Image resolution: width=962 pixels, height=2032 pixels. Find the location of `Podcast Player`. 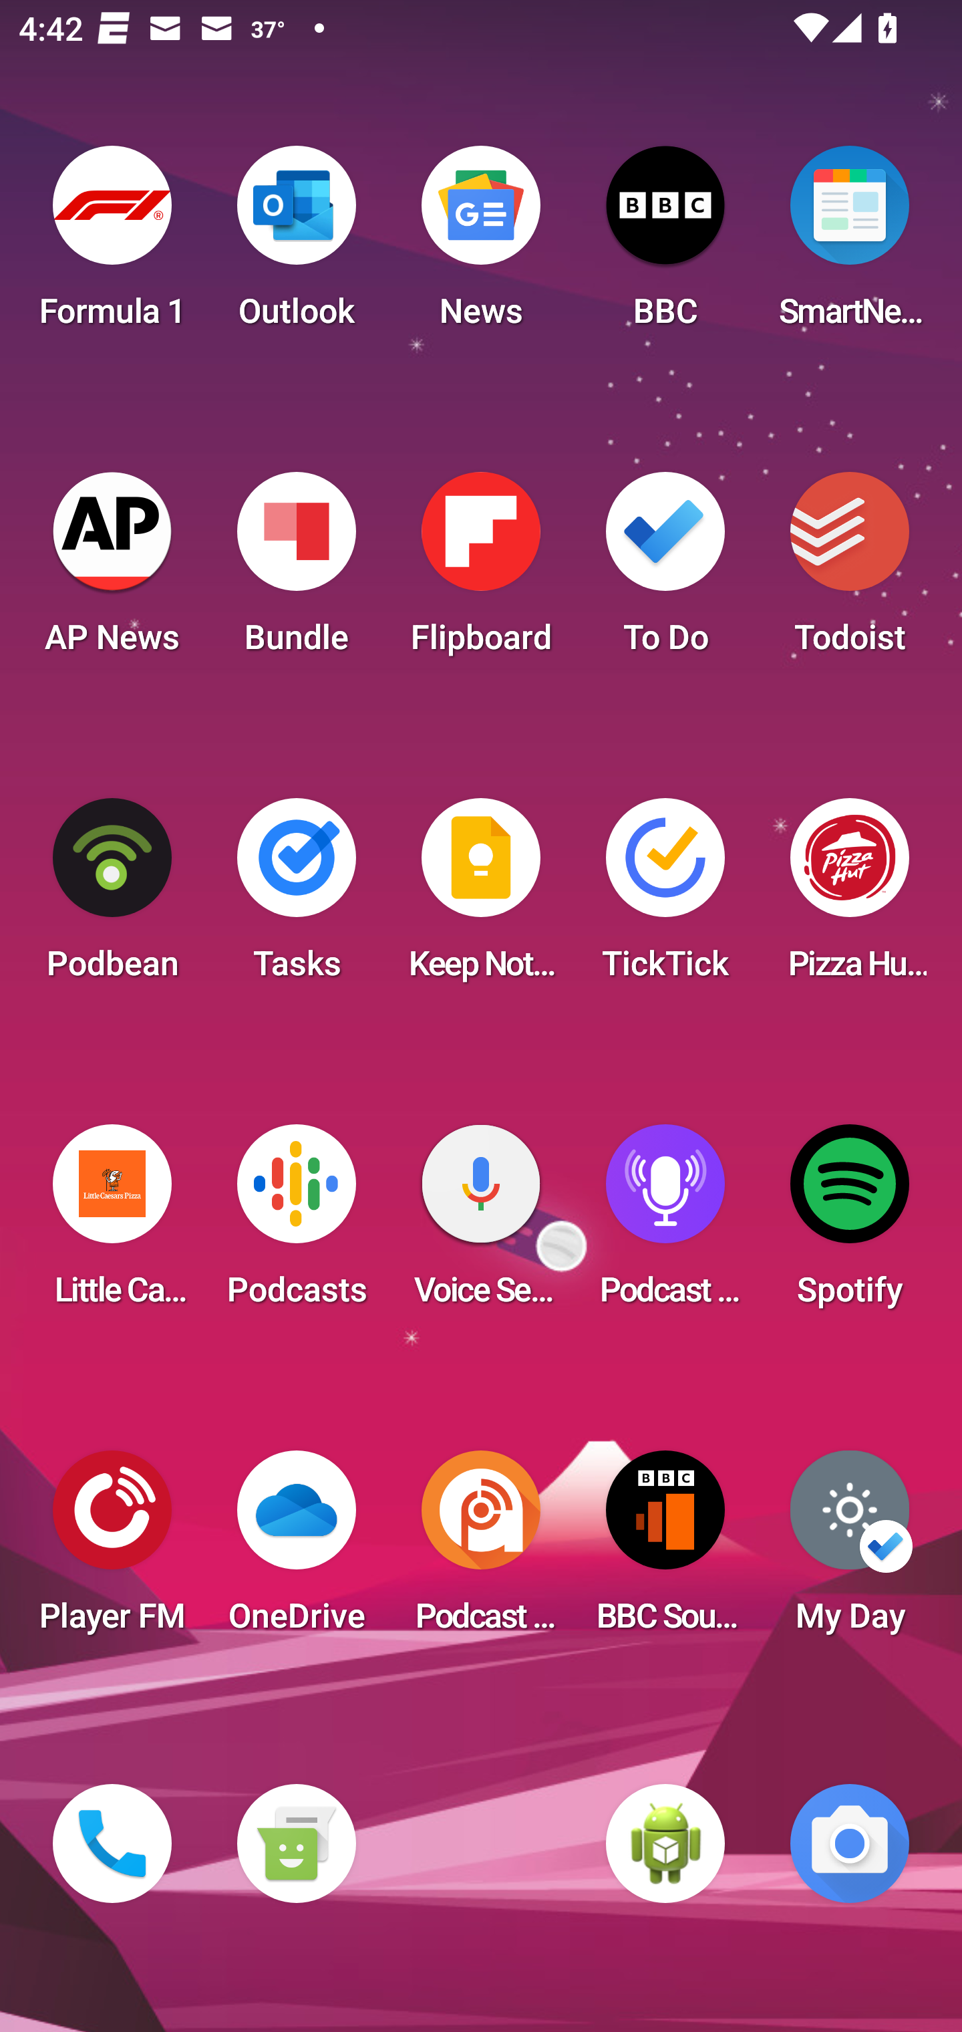

Podcast Player is located at coordinates (665, 1223).